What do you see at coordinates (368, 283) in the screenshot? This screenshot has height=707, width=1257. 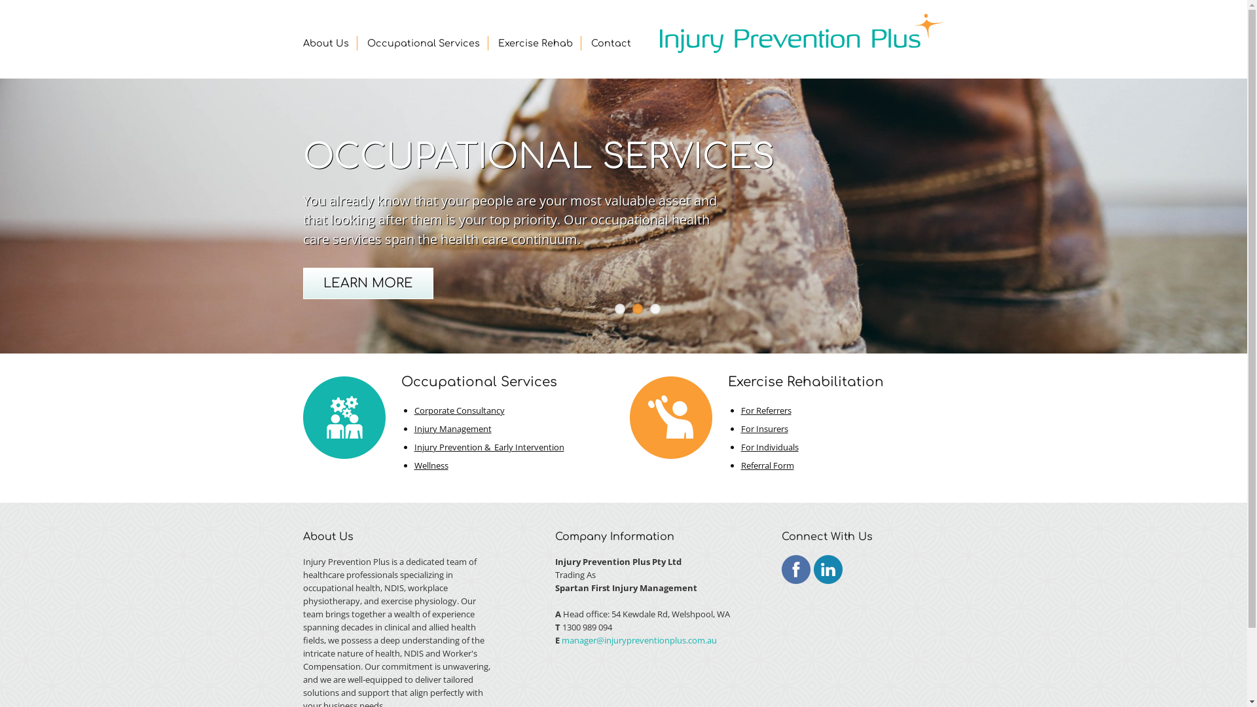 I see `LEARN MORE` at bounding box center [368, 283].